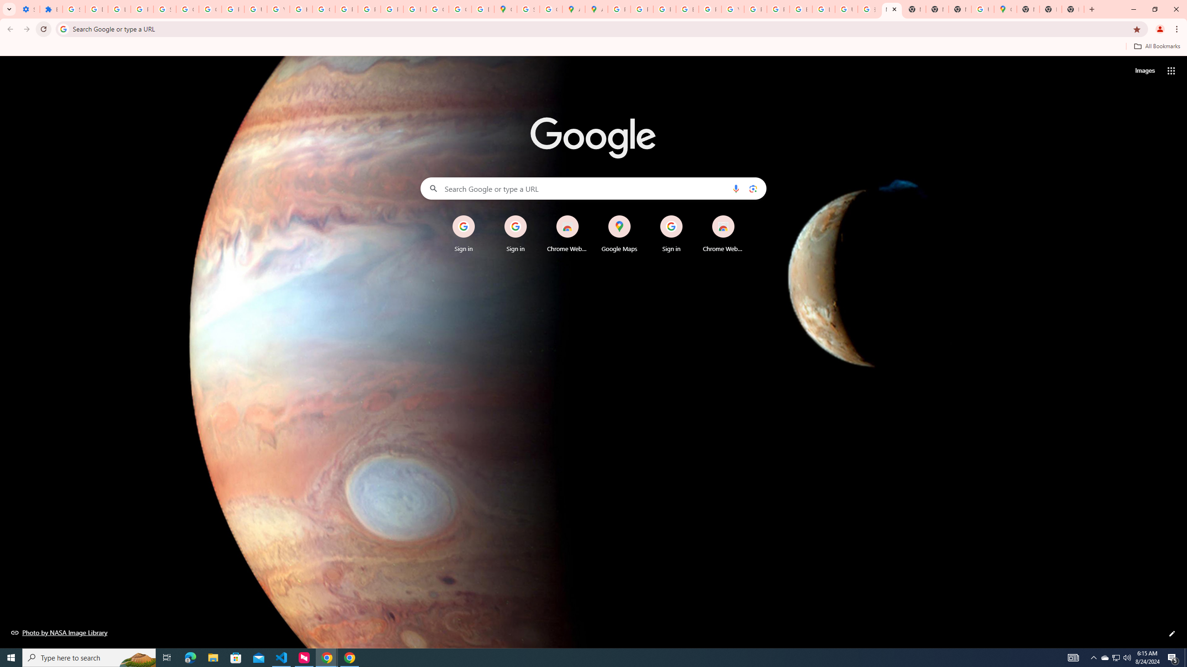  I want to click on Privacy Help Center - Policies Help, so click(664, 9).